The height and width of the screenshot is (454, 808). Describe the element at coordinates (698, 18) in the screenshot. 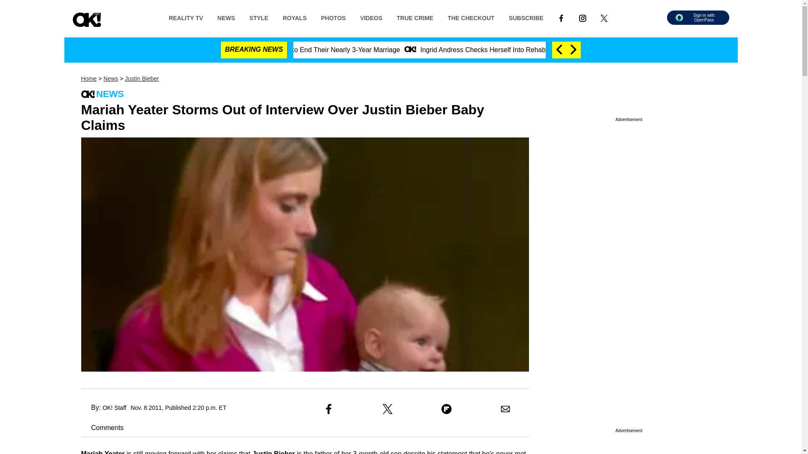

I see `Sign in with OpenPass` at that location.